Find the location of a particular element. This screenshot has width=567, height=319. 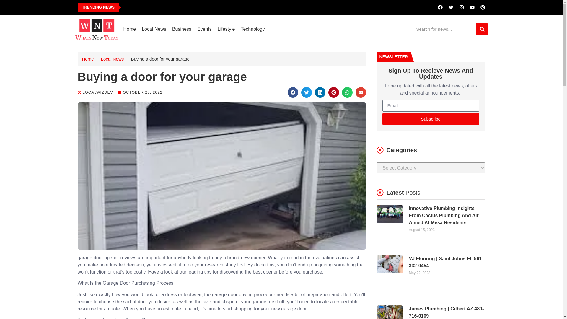

Business is located at coordinates (181, 29).